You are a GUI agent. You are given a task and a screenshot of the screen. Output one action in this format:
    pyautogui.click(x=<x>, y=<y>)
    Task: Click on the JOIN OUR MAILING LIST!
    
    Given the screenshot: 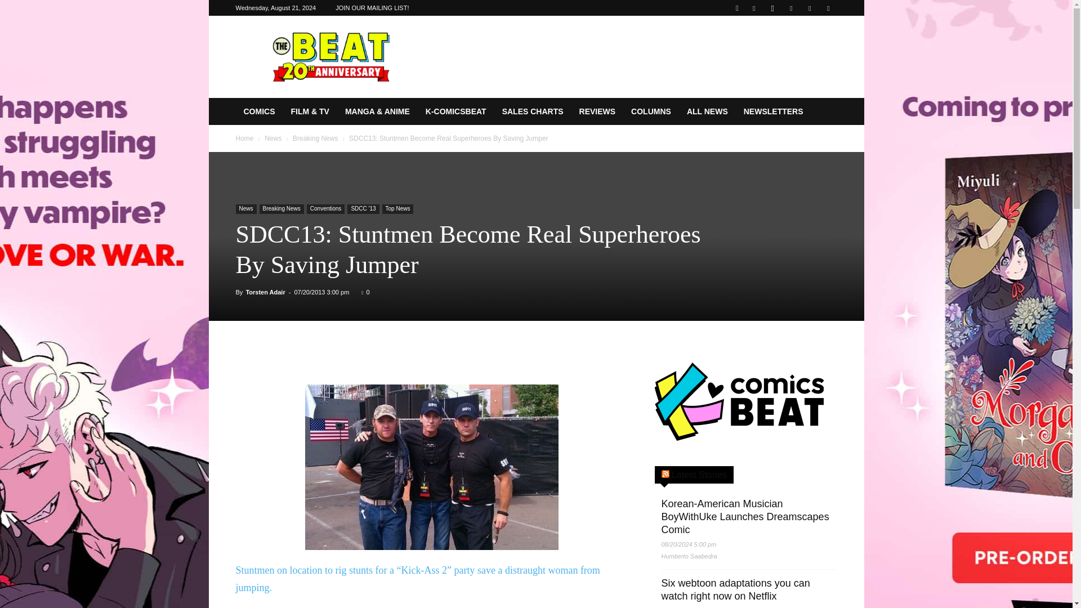 What is the action you would take?
    pyautogui.click(x=372, y=8)
    